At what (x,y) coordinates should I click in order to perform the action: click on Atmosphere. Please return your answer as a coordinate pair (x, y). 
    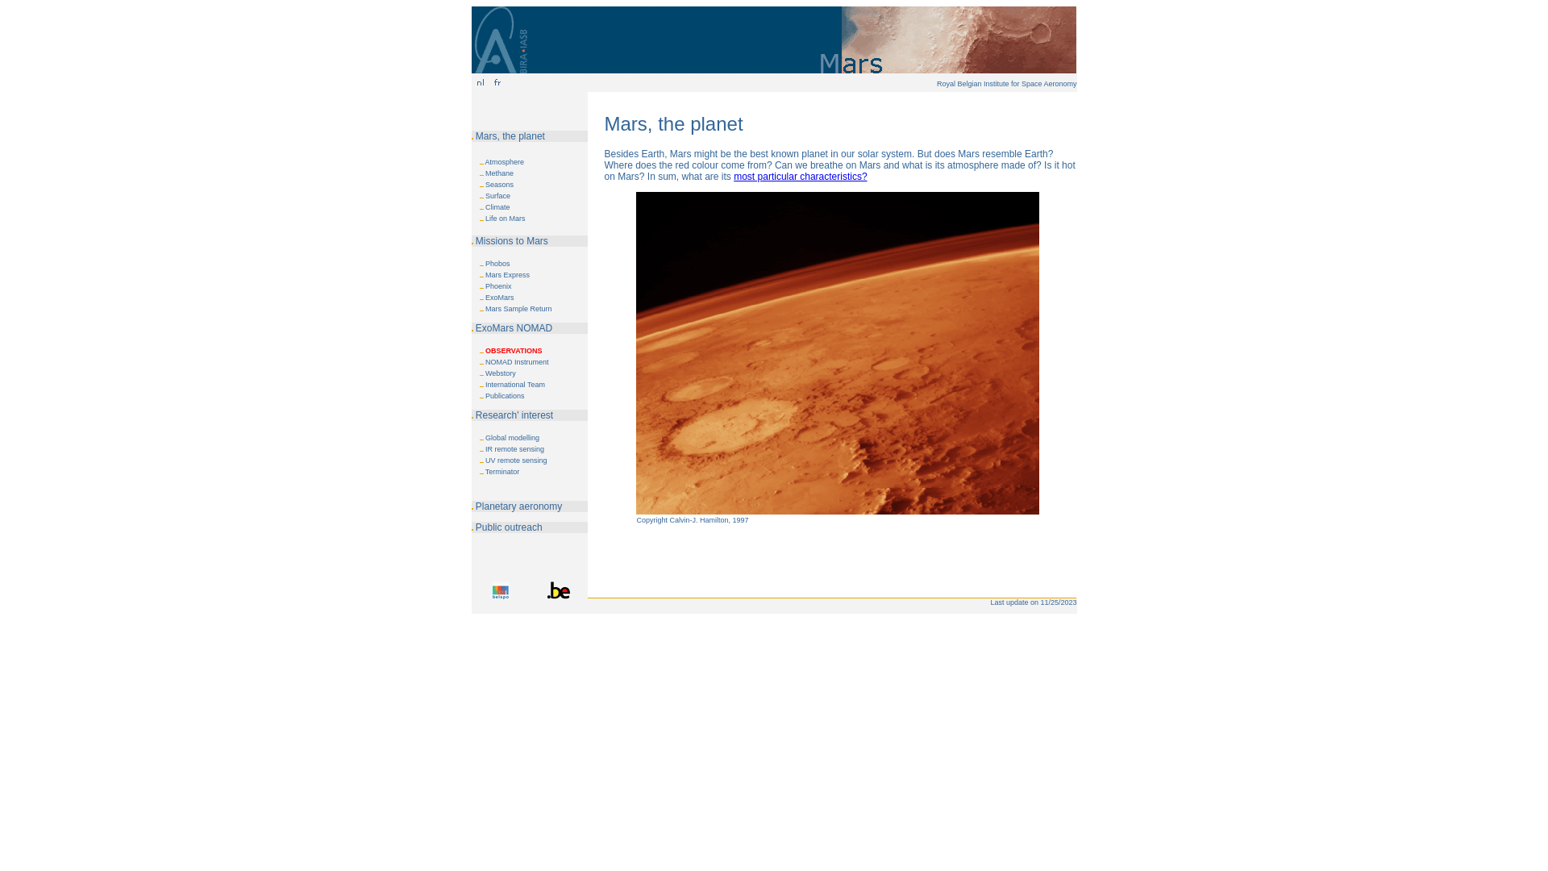
    Looking at the image, I should click on (505, 162).